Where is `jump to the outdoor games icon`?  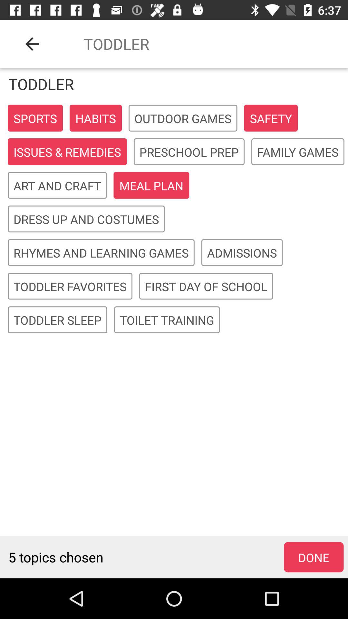 jump to the outdoor games icon is located at coordinates (183, 118).